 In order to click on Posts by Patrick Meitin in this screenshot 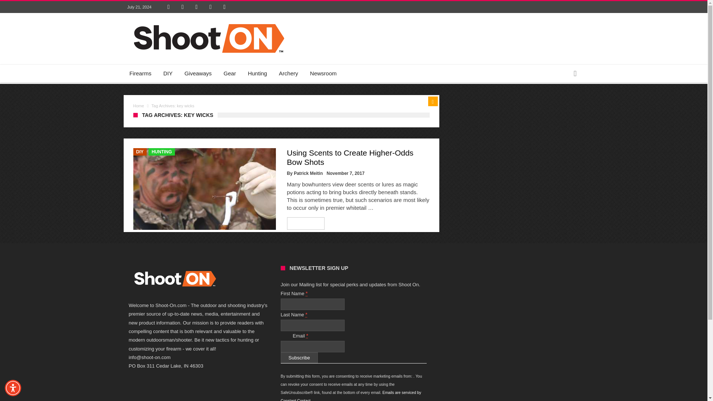, I will do `click(308, 173)`.